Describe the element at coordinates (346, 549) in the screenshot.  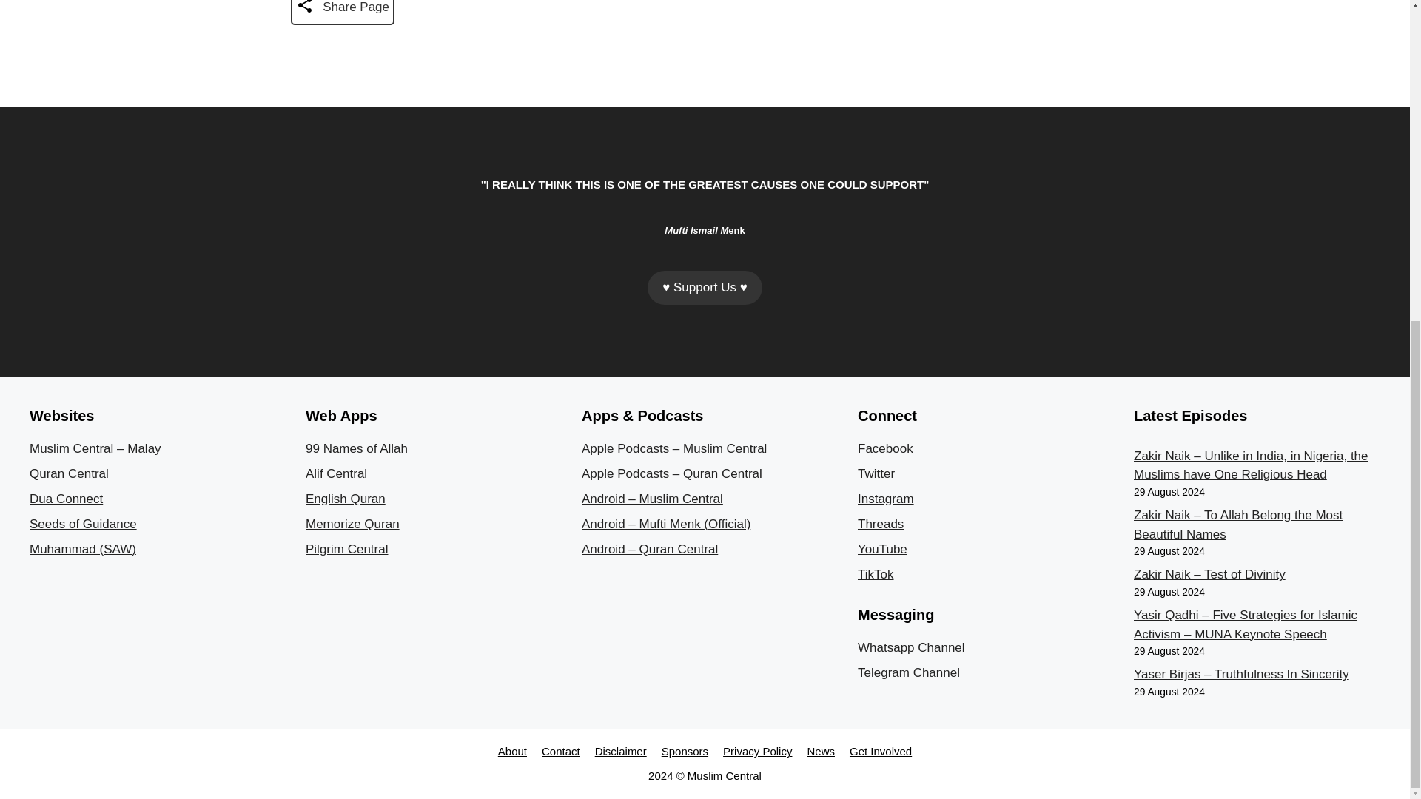
I see `Pilgrim Central` at that location.